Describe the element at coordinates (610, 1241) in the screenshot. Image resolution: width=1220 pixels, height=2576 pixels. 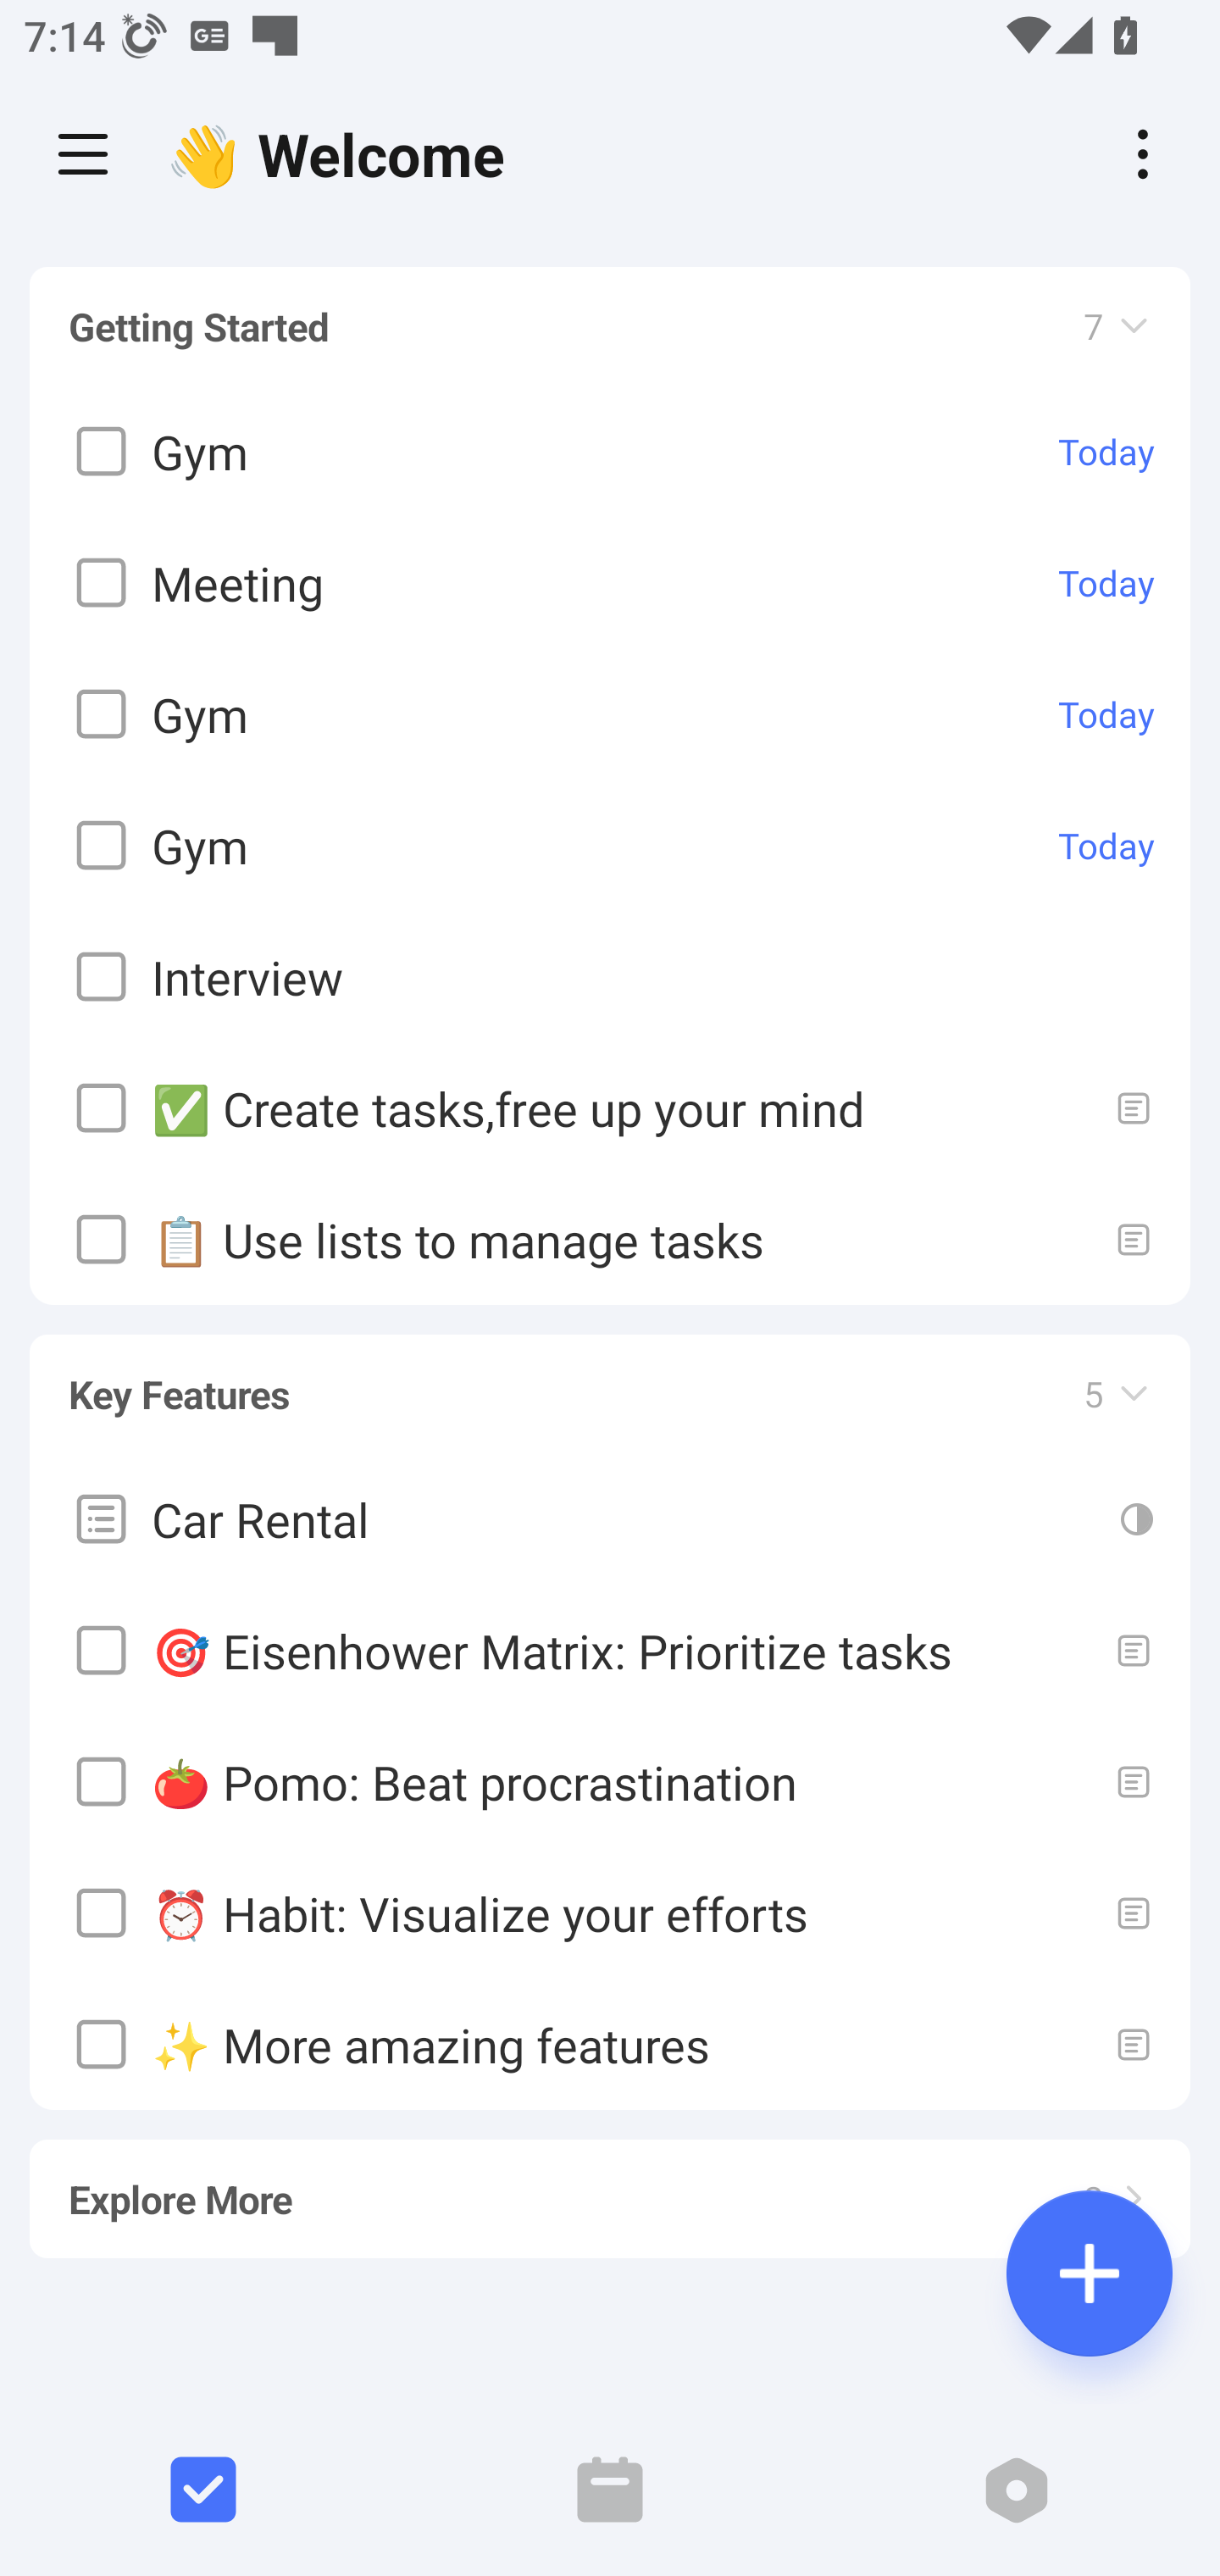
I see `📋 Use lists to manage tasks` at that location.